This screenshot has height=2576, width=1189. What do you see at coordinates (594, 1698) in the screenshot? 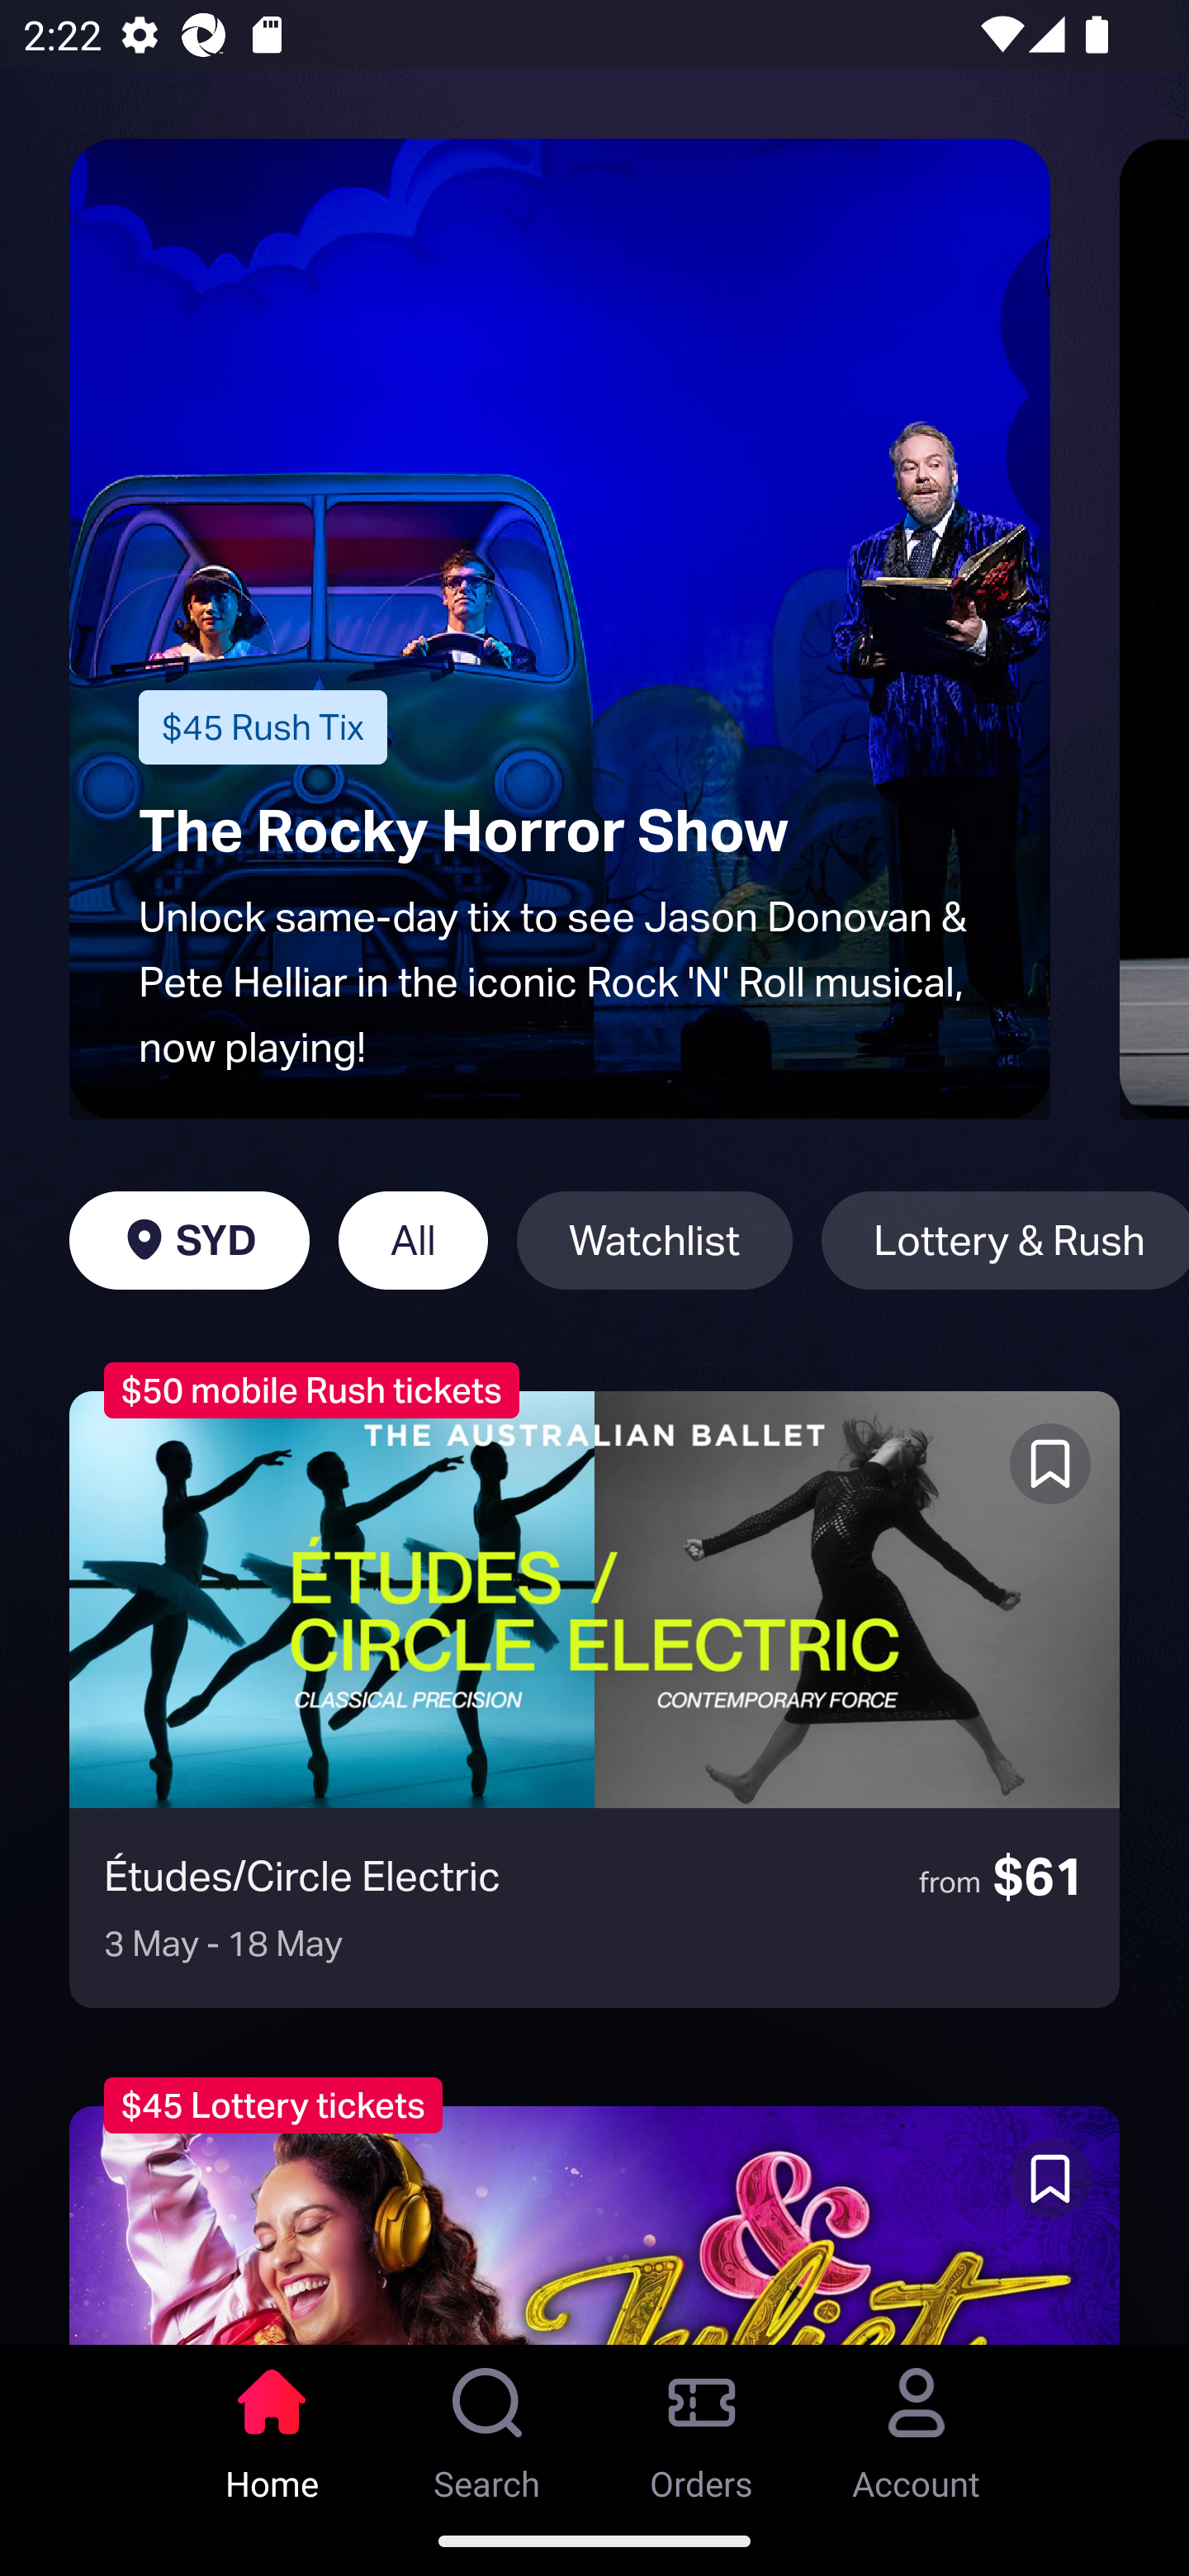
I see `Études/Circle Electric from $61 3 May - 18 May` at bounding box center [594, 1698].